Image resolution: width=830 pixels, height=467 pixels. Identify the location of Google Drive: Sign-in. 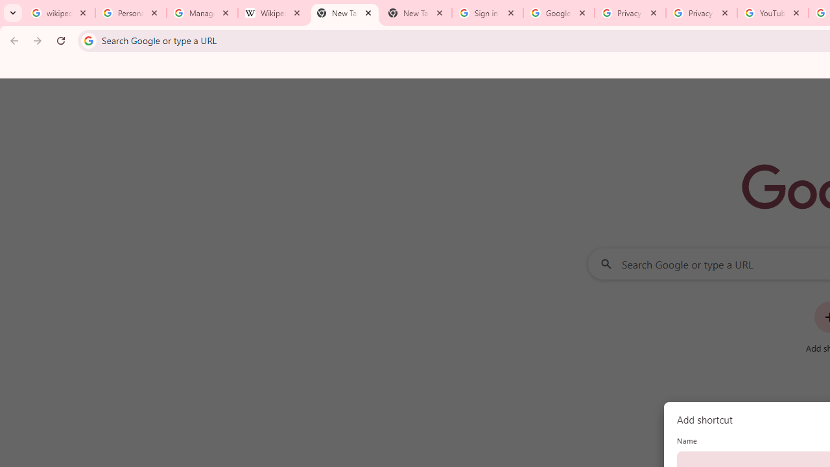
(558, 13).